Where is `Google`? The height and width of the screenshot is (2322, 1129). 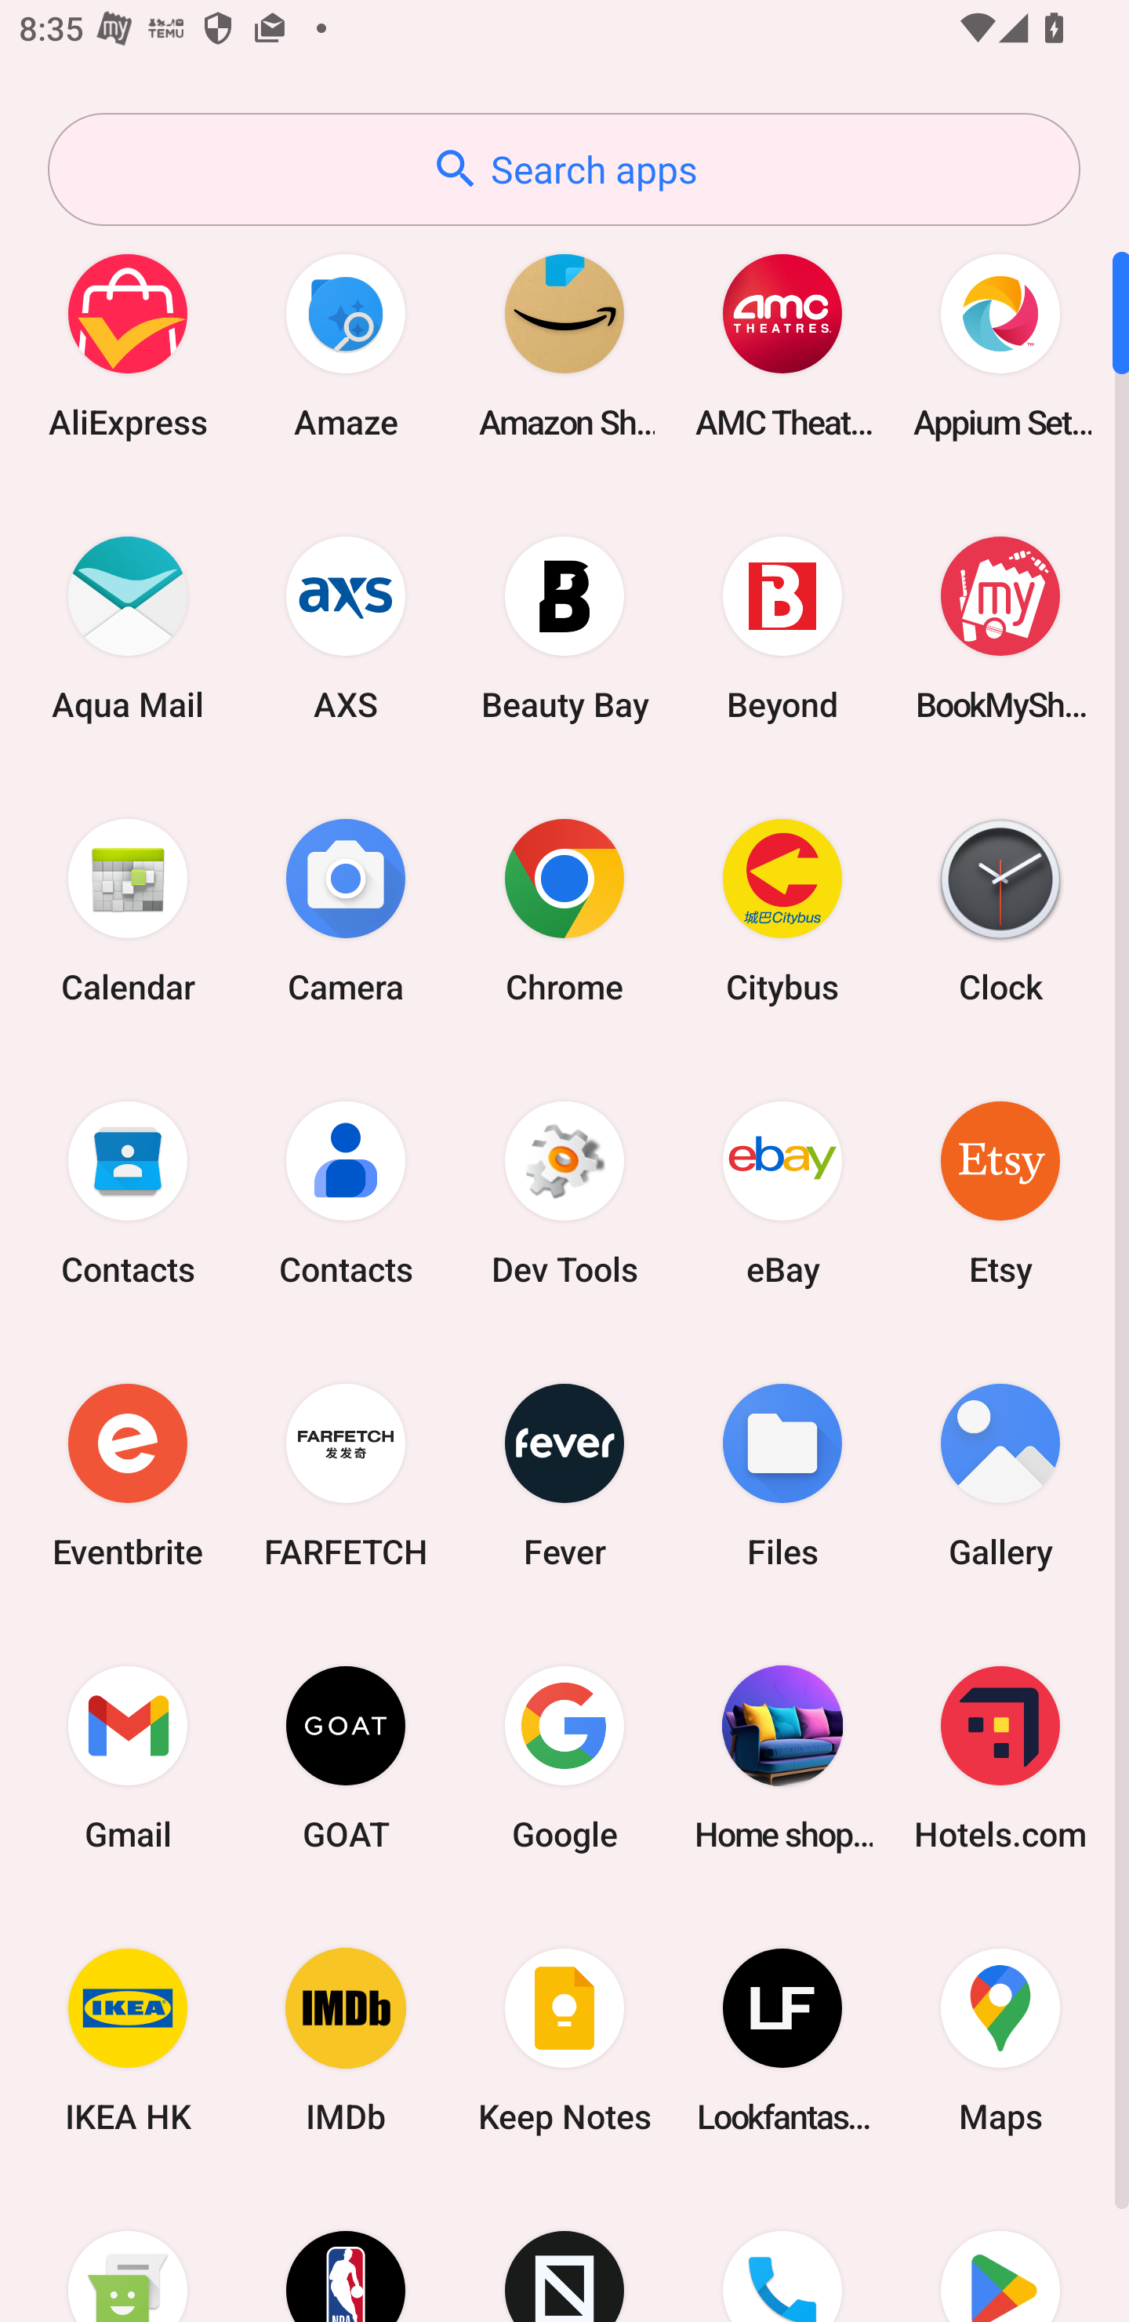 Google is located at coordinates (564, 1757).